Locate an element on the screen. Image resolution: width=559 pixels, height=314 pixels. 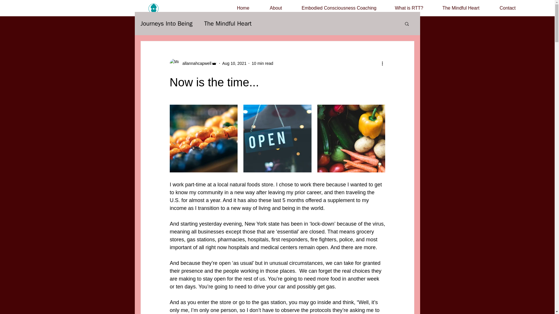
Journeys Into Being is located at coordinates (166, 23).